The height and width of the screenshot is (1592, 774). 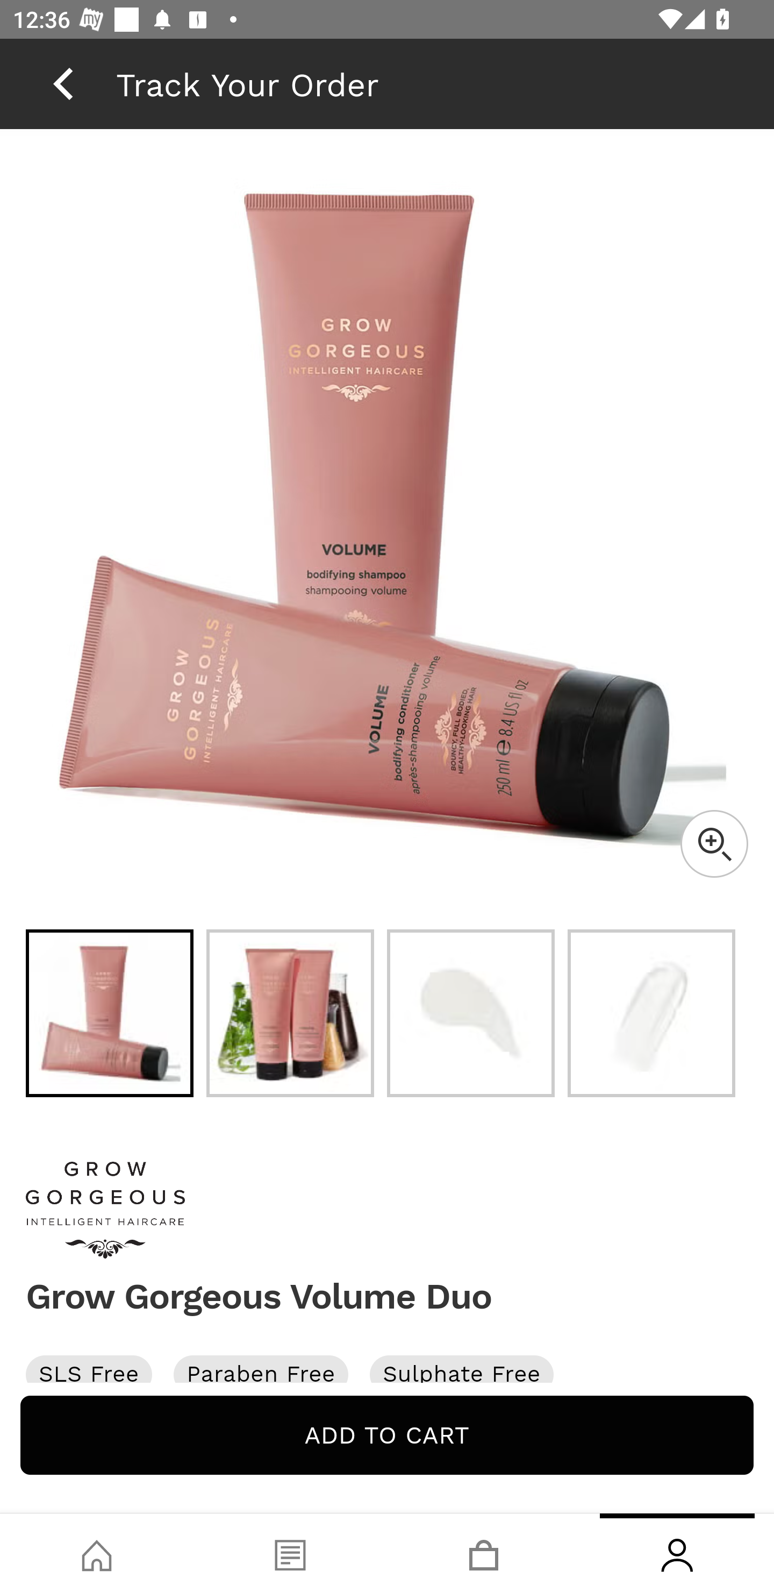 I want to click on Blog, tab, 2 of 4, so click(x=290, y=1553).